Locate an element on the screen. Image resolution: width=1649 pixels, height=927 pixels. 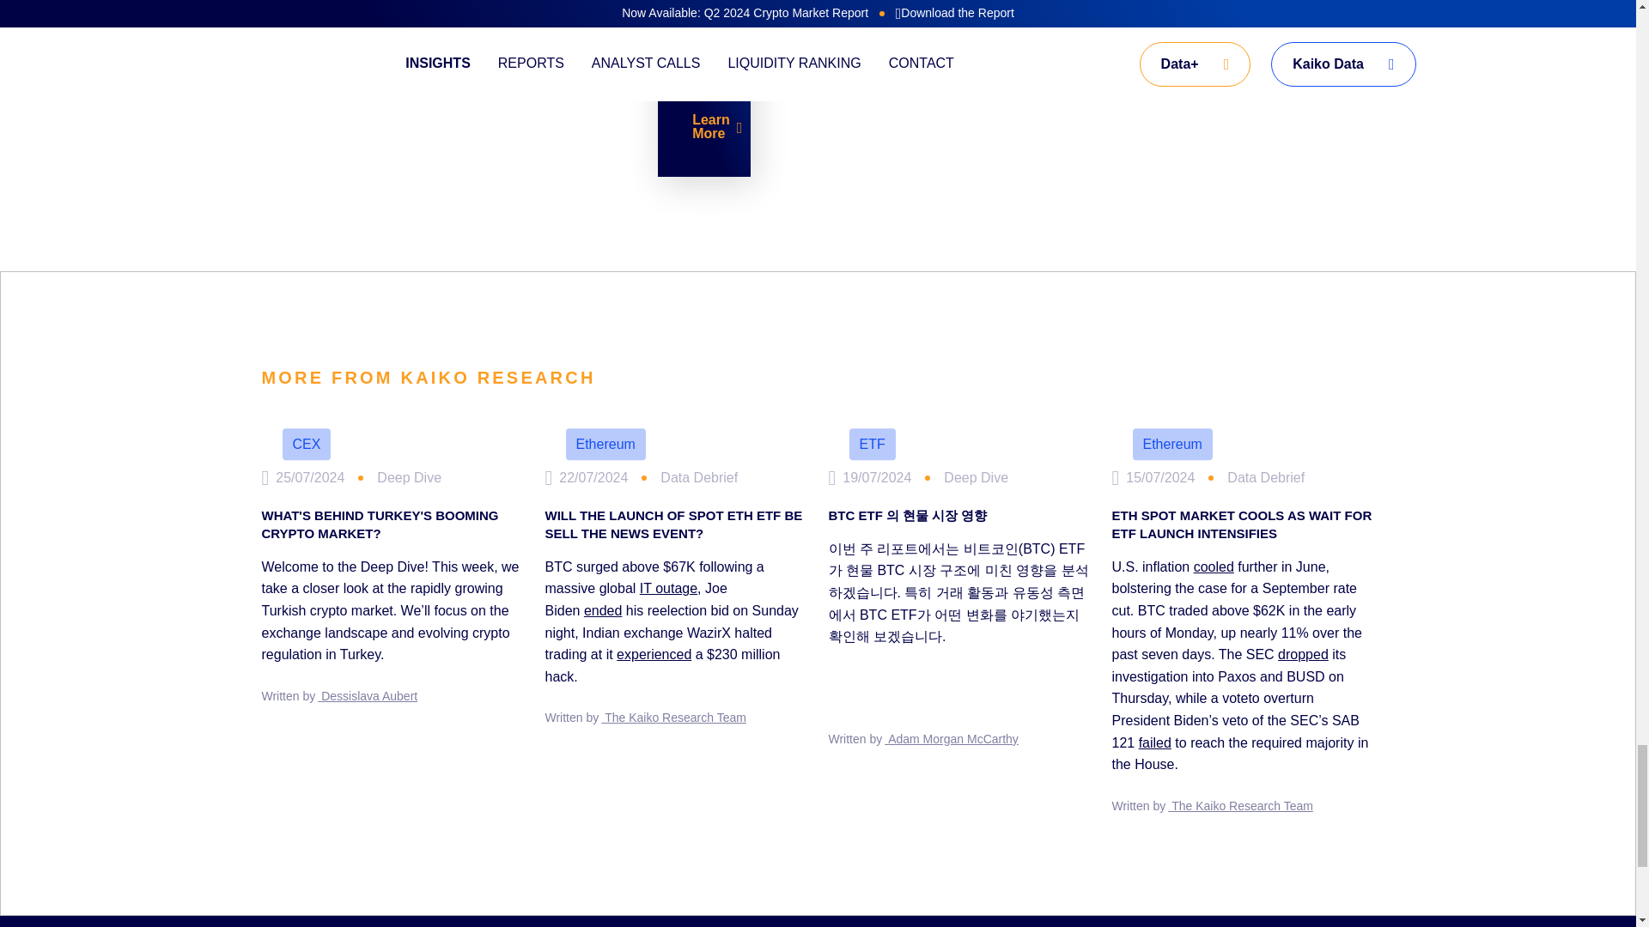
Adam Morgan McCarthy is located at coordinates (952, 739).